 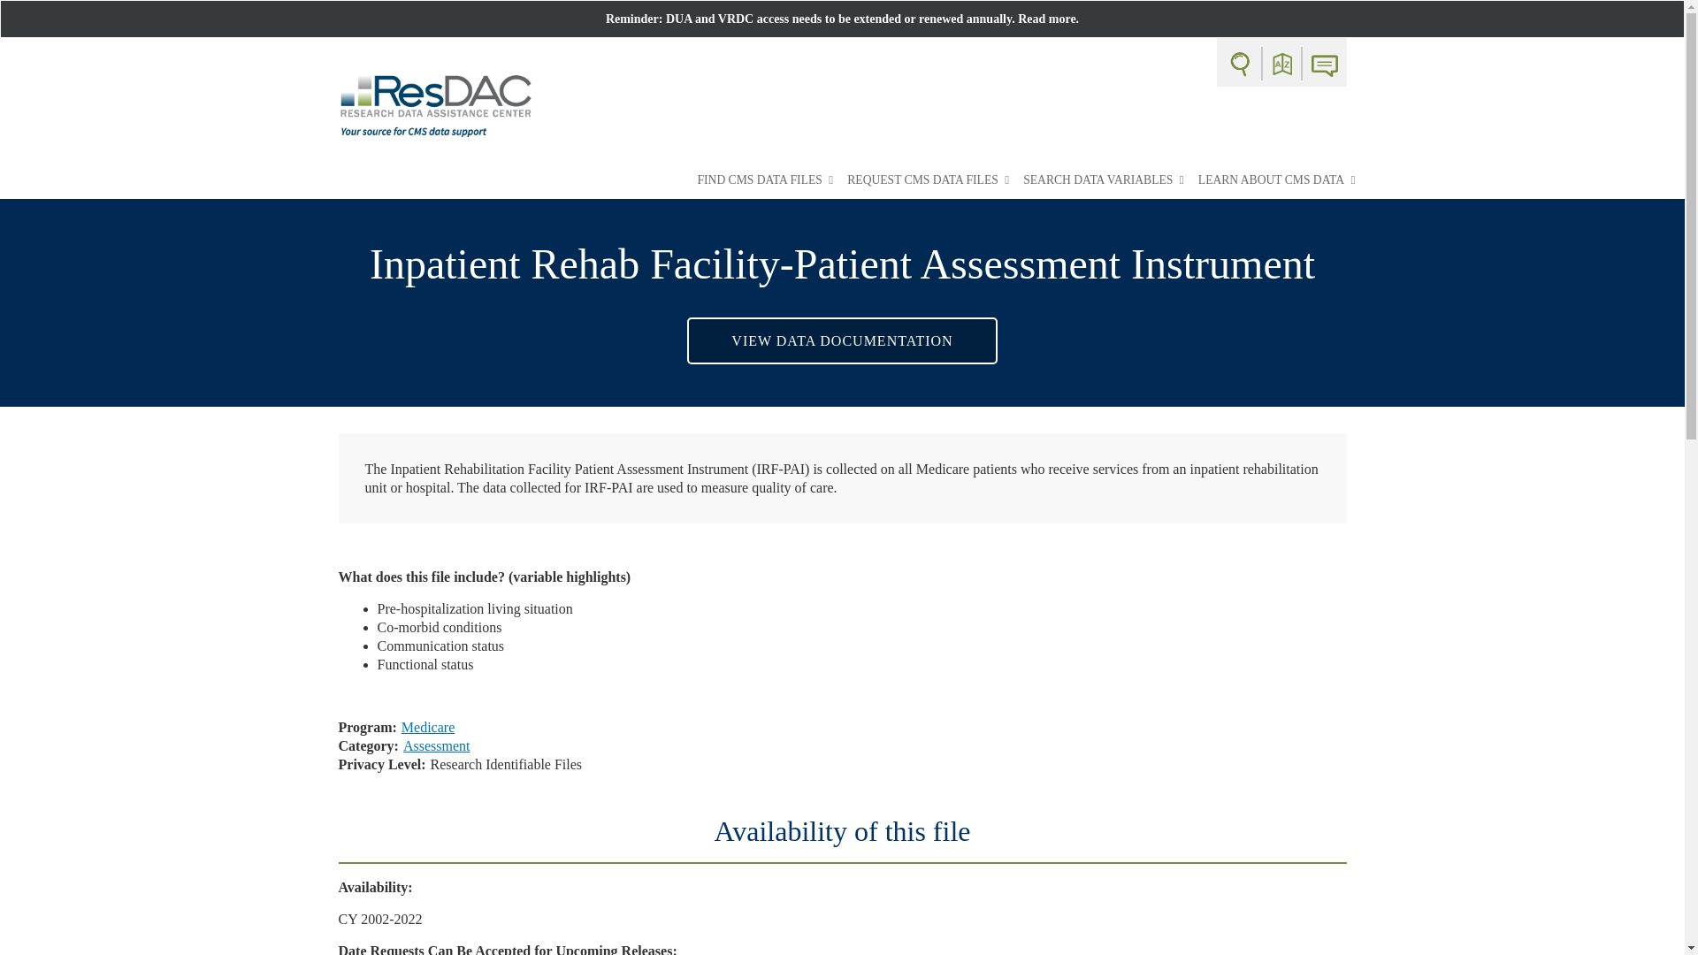 What do you see at coordinates (435, 105) in the screenshot?
I see `Home` at bounding box center [435, 105].